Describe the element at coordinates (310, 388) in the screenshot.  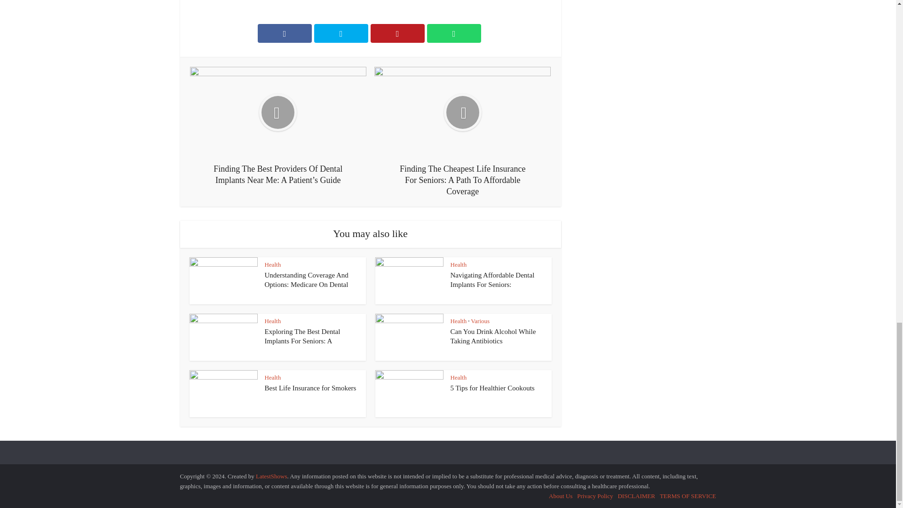
I see `Best Life Insurance for Smokers` at that location.